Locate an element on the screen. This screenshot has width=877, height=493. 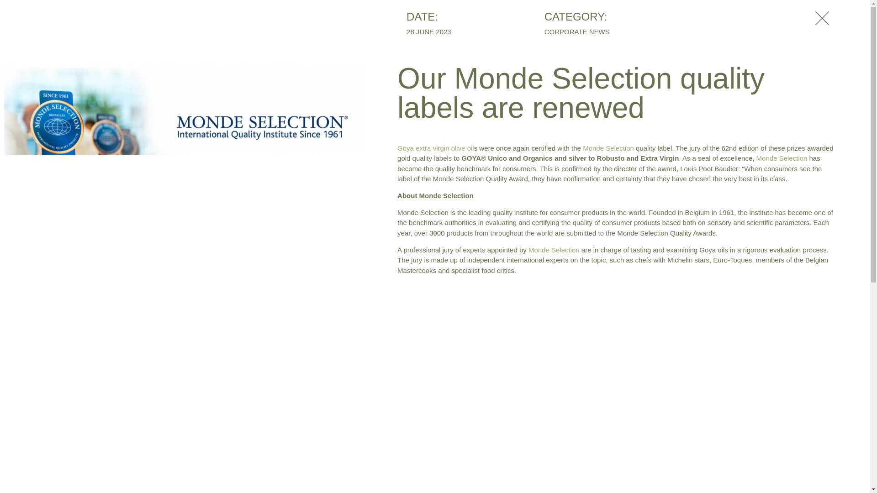
CORPORATE NEWS is located at coordinates (577, 32).